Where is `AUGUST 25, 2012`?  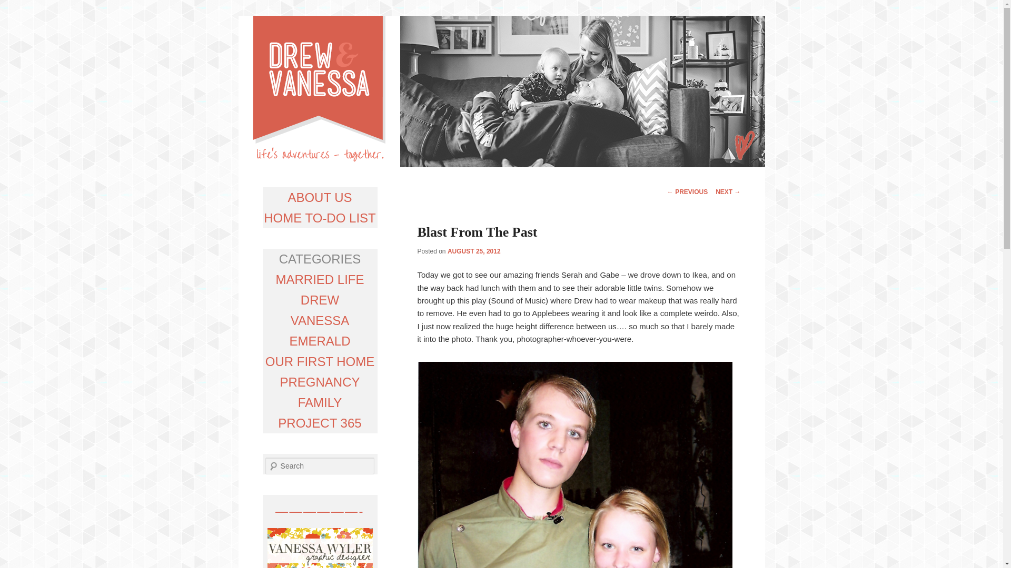 AUGUST 25, 2012 is located at coordinates (474, 251).